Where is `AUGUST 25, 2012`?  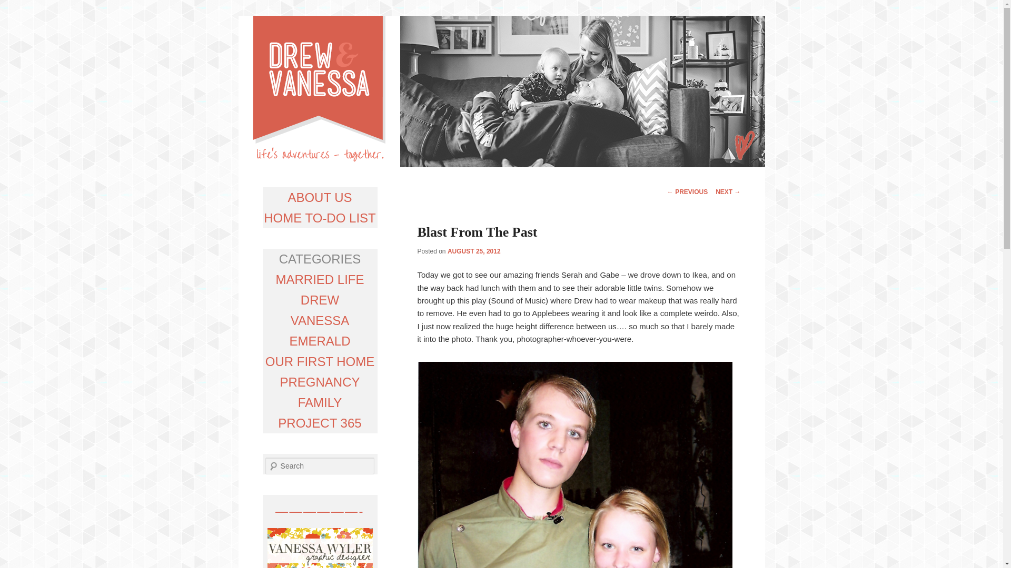 AUGUST 25, 2012 is located at coordinates (474, 251).